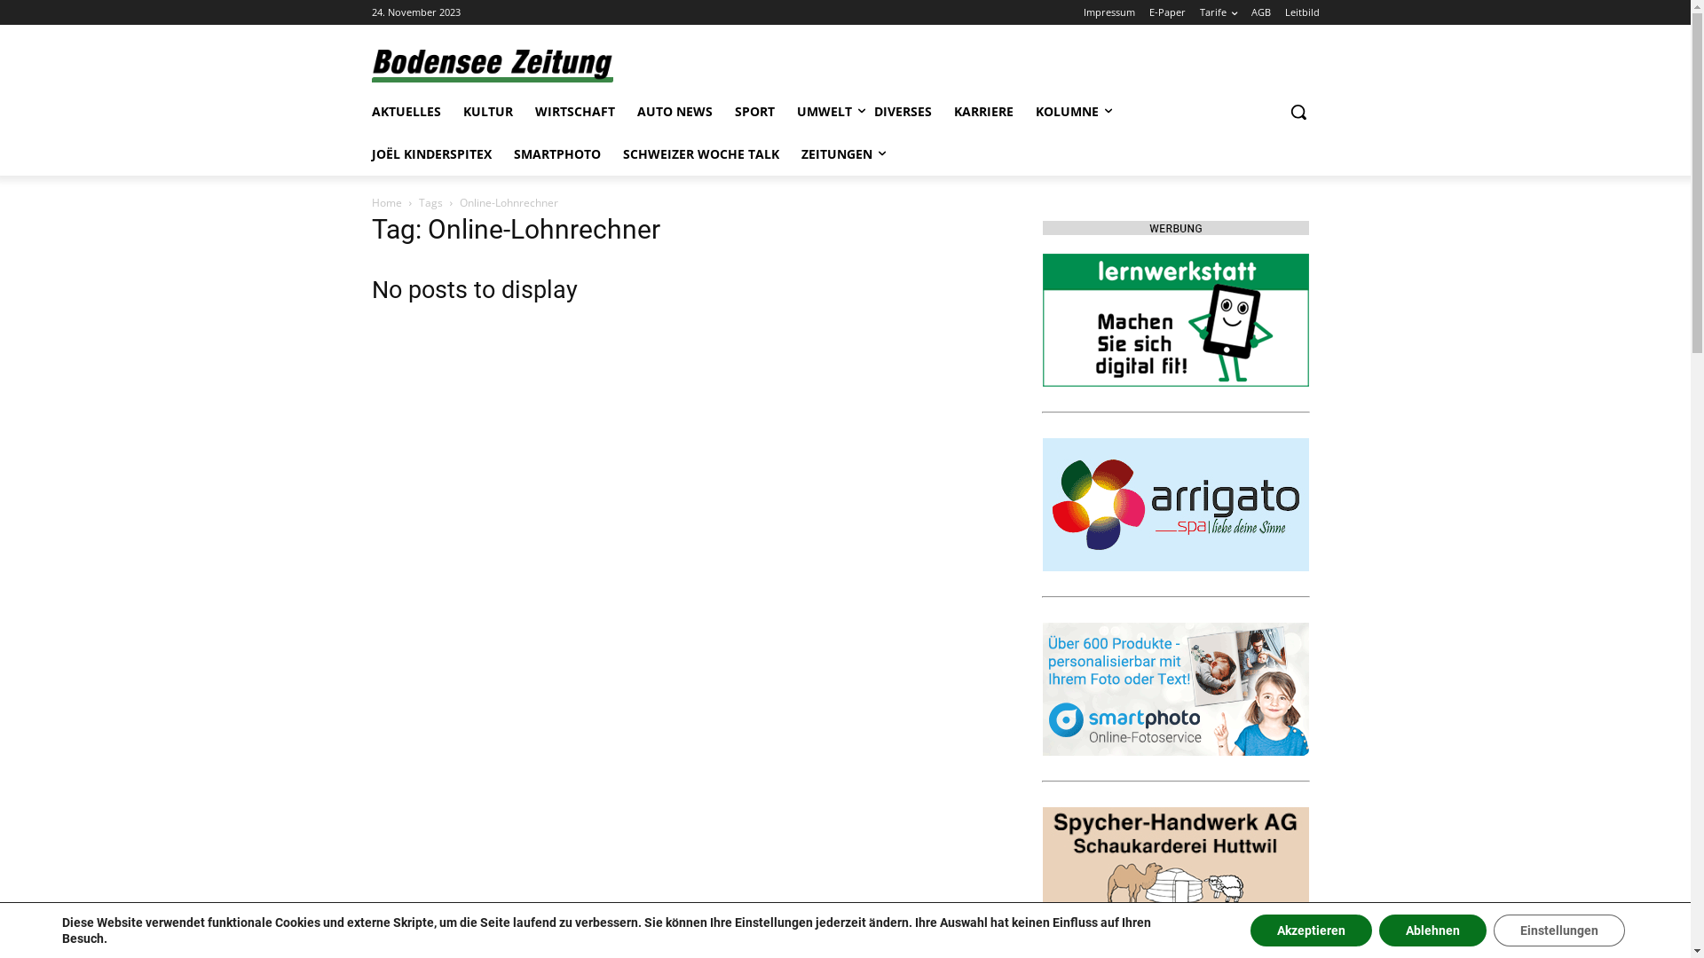  Describe the element at coordinates (1175, 689) in the screenshot. I see `smartphoto` at that location.